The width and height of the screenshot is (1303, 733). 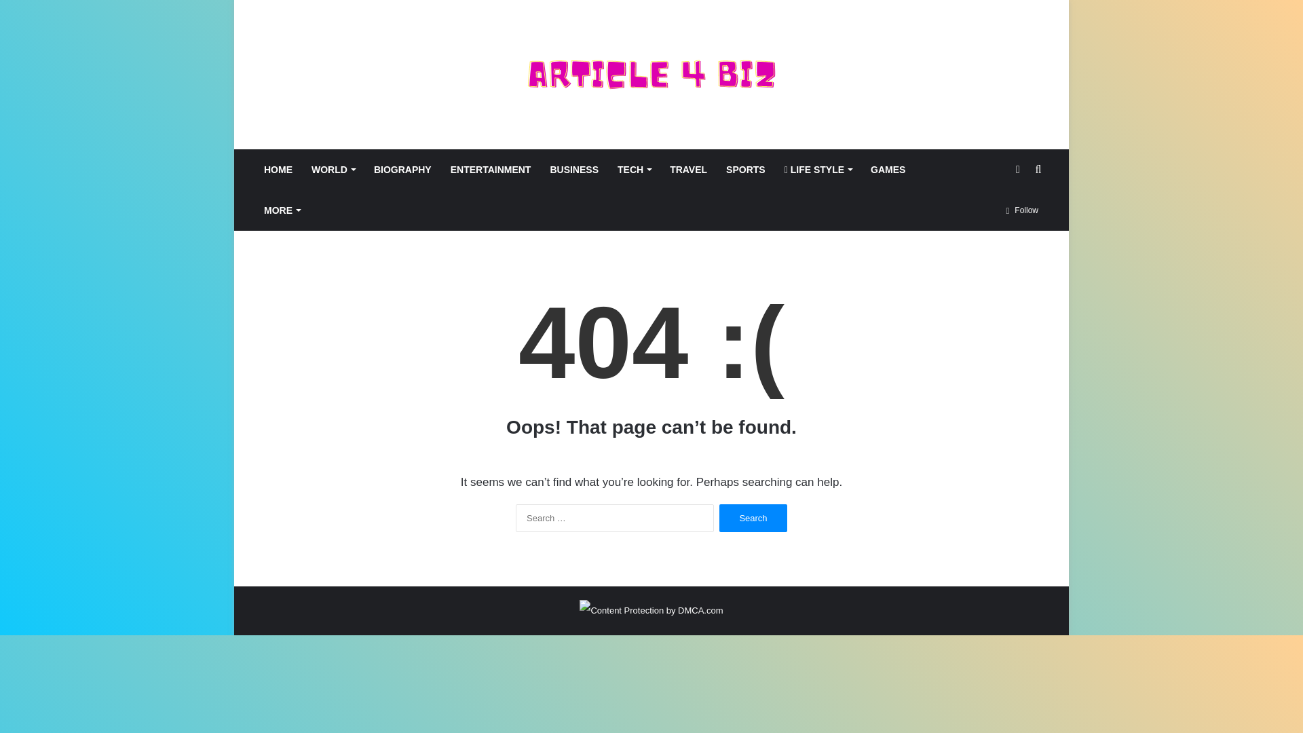 I want to click on Search, so click(x=753, y=519).